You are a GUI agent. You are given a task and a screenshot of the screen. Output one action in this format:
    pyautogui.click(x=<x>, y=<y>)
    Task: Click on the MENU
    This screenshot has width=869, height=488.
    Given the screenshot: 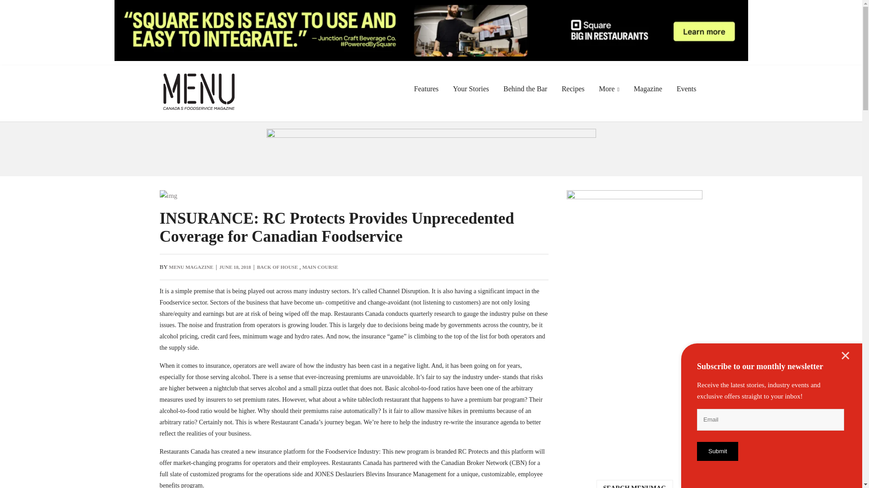 What is the action you would take?
    pyautogui.click(x=198, y=80)
    